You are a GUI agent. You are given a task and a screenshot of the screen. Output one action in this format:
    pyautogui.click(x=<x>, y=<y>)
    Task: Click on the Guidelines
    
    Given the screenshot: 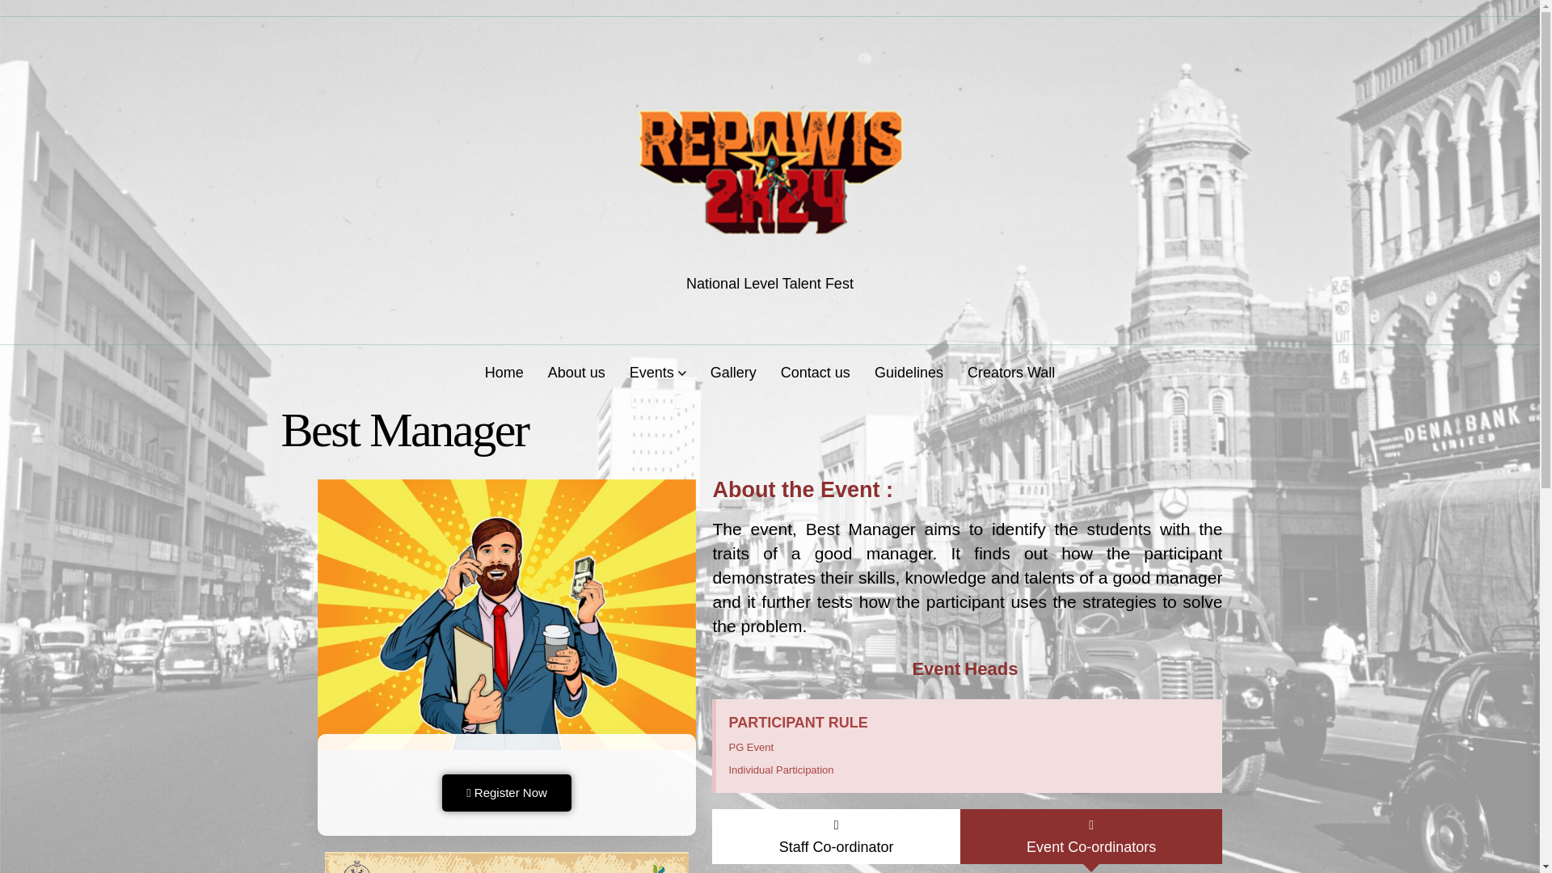 What is the action you would take?
    pyautogui.click(x=909, y=372)
    